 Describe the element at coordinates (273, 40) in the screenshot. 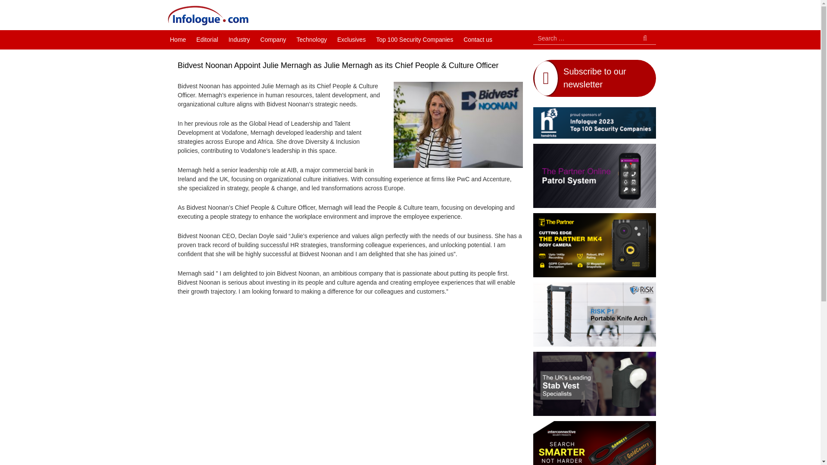

I see `Company` at that location.